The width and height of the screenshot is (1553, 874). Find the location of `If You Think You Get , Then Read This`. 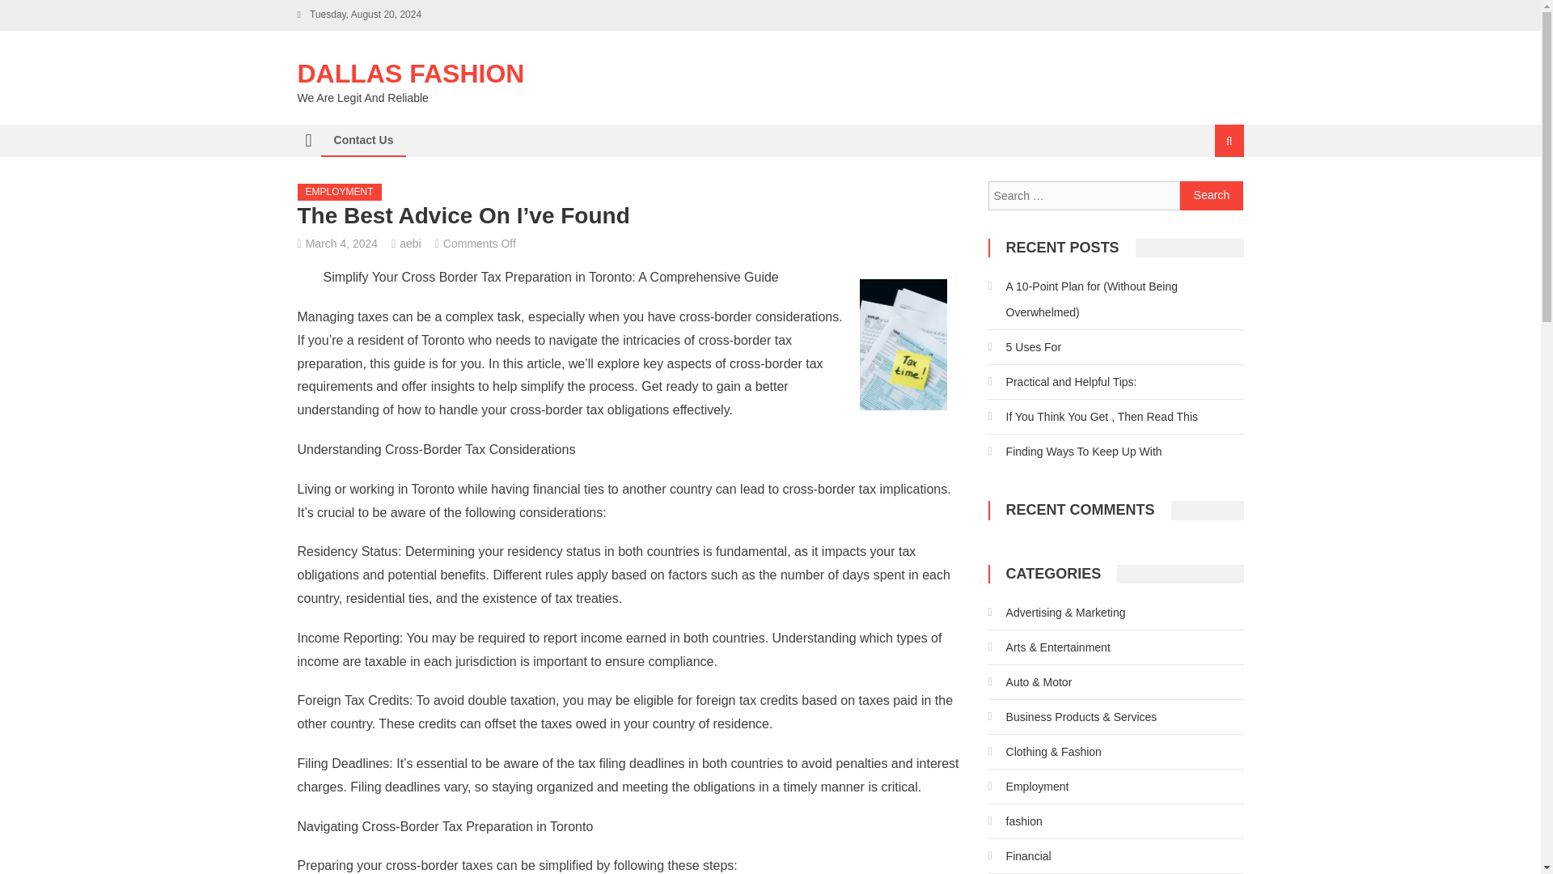

If You Think You Get , Then Read This is located at coordinates (1092, 416).